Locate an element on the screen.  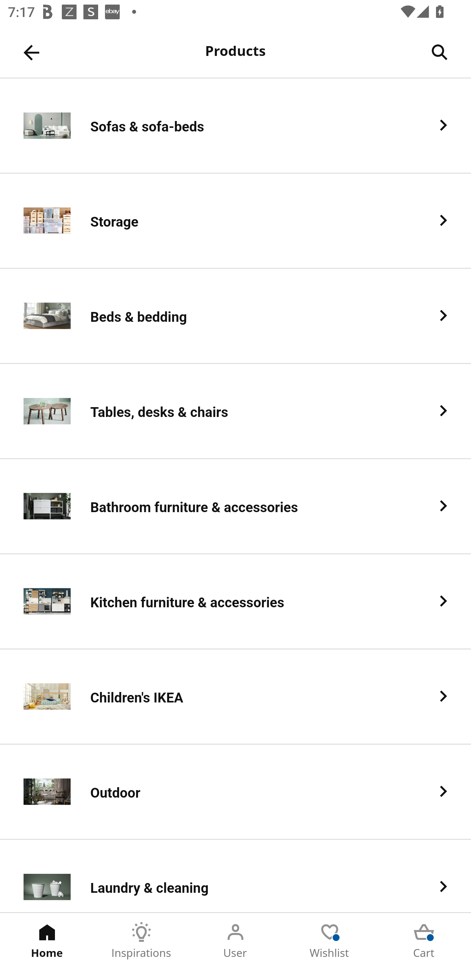
Cart
Tab 5 of 5 is located at coordinates (424, 941).